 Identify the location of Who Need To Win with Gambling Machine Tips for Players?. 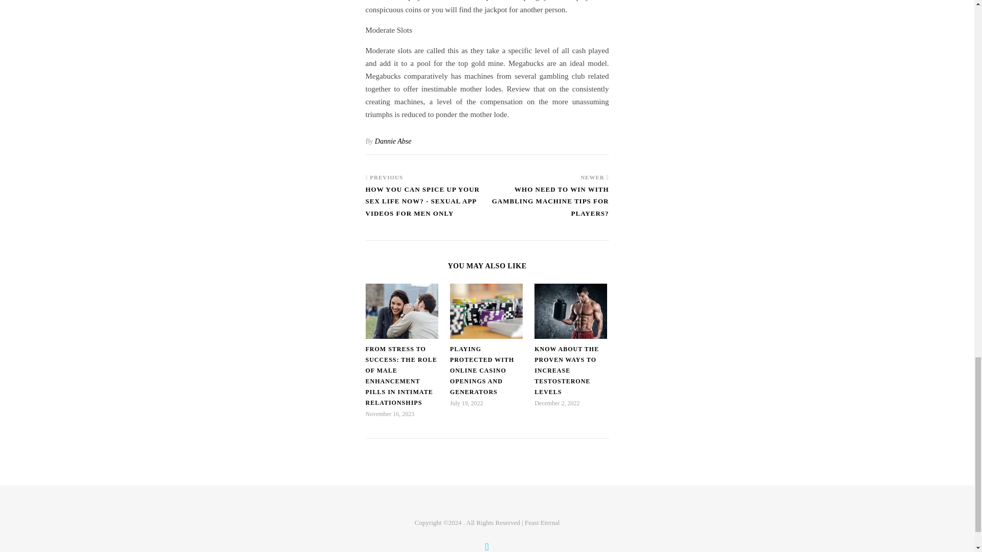
(548, 206).